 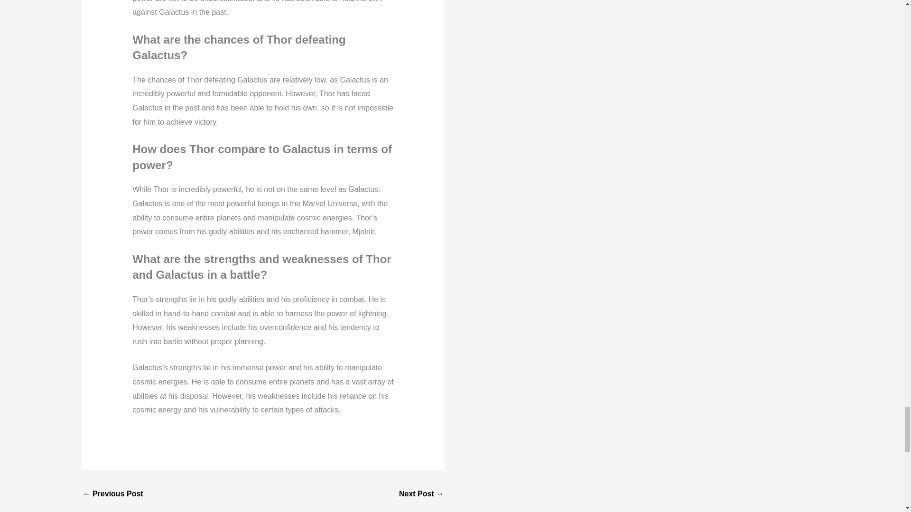 What do you see at coordinates (113, 494) in the screenshot?
I see `Doctor Strange vs Thor: A Battle of Magic and Might` at bounding box center [113, 494].